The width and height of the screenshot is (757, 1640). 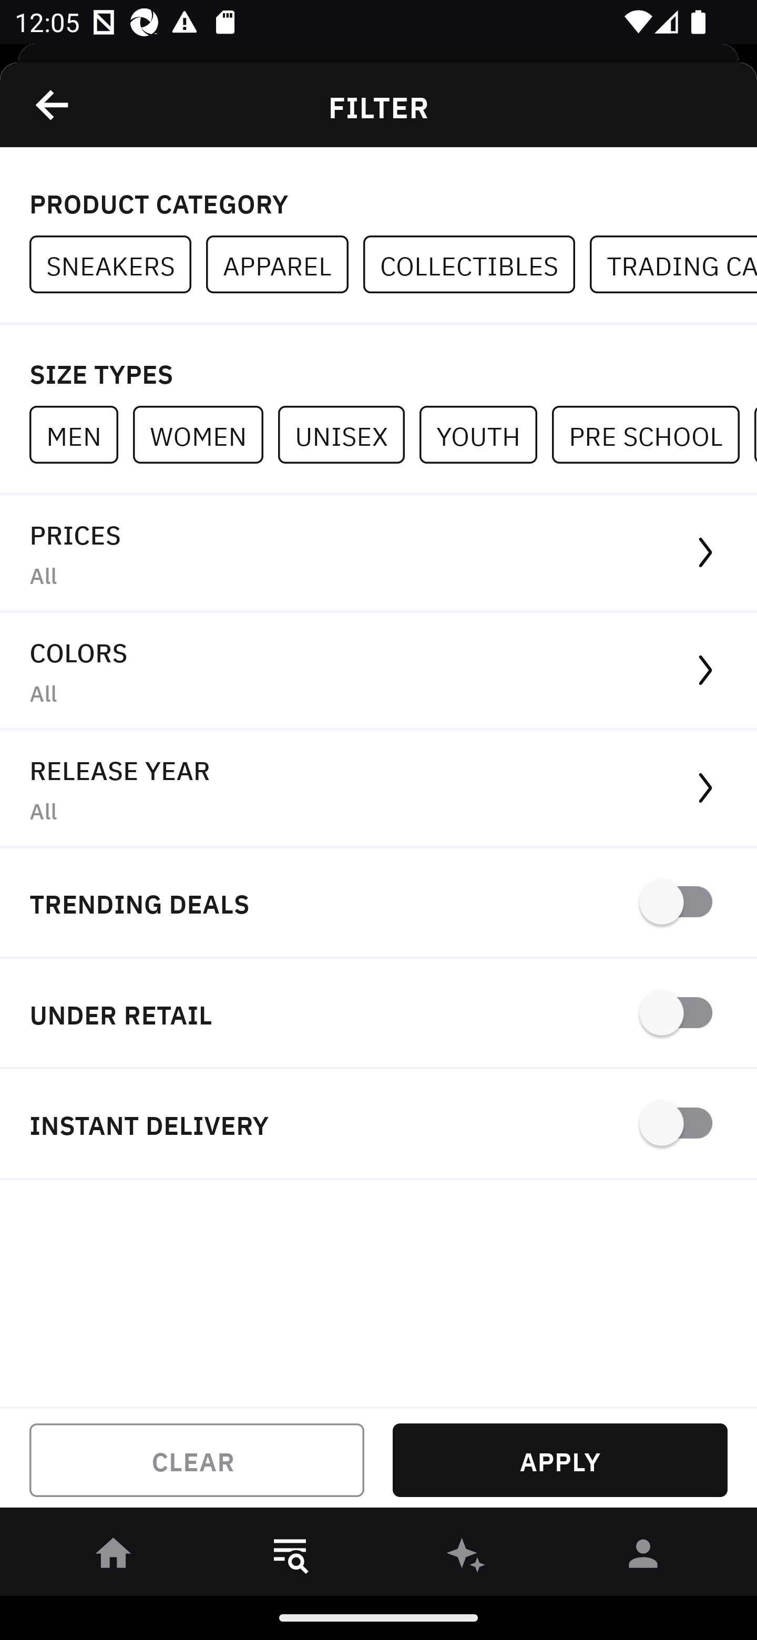 I want to click on MEN, so click(x=81, y=434).